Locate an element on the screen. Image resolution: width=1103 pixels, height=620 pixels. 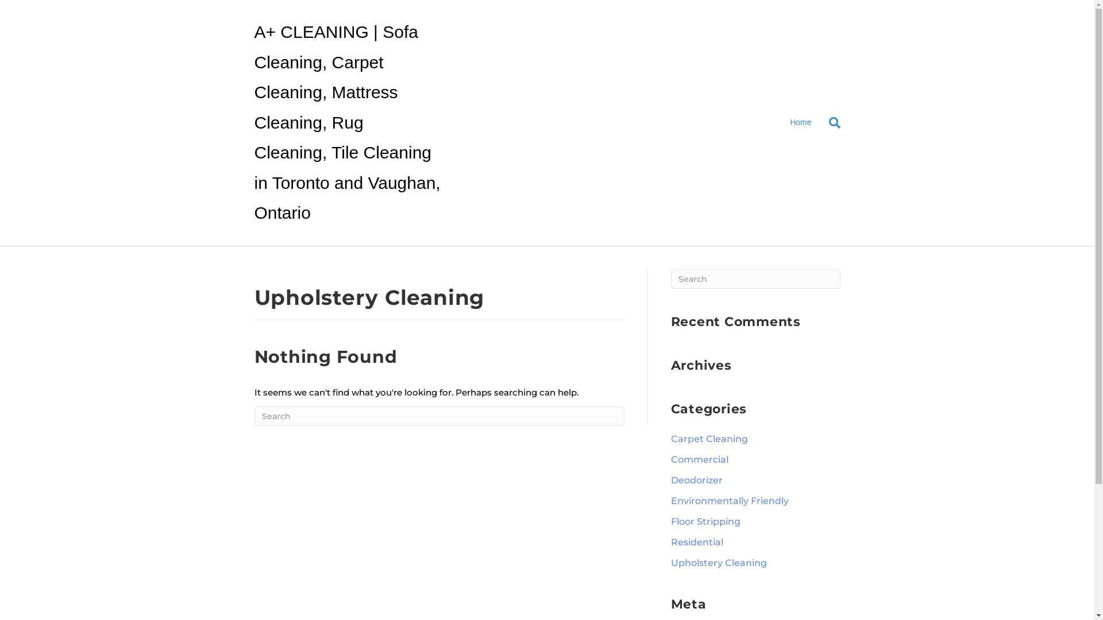
Carpet Cleaning is located at coordinates (709, 439).